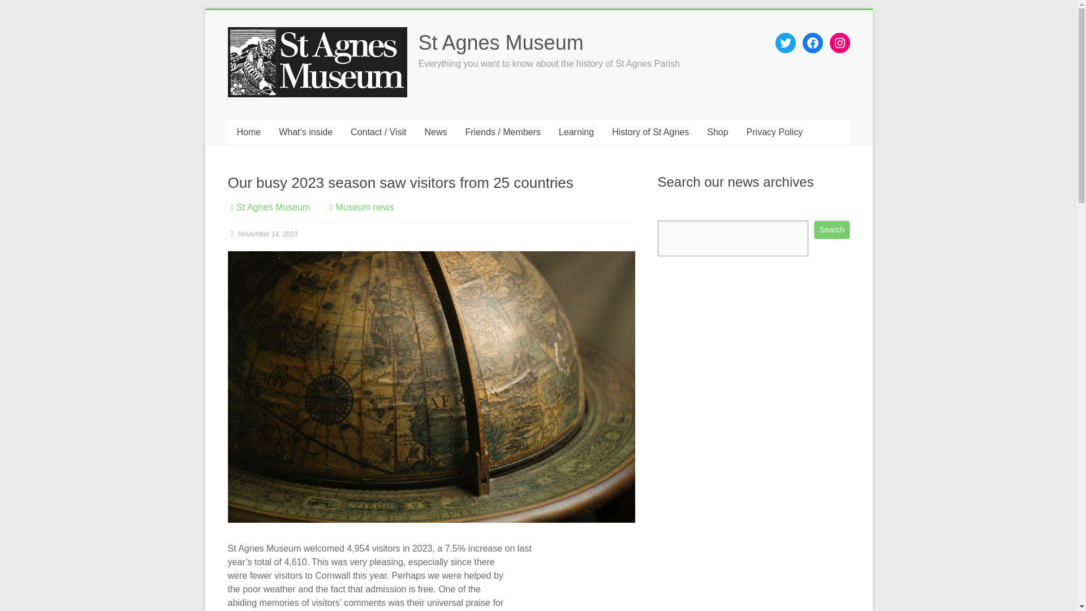 This screenshot has height=611, width=1086. Describe the element at coordinates (785, 43) in the screenshot. I see `Twitter` at that location.